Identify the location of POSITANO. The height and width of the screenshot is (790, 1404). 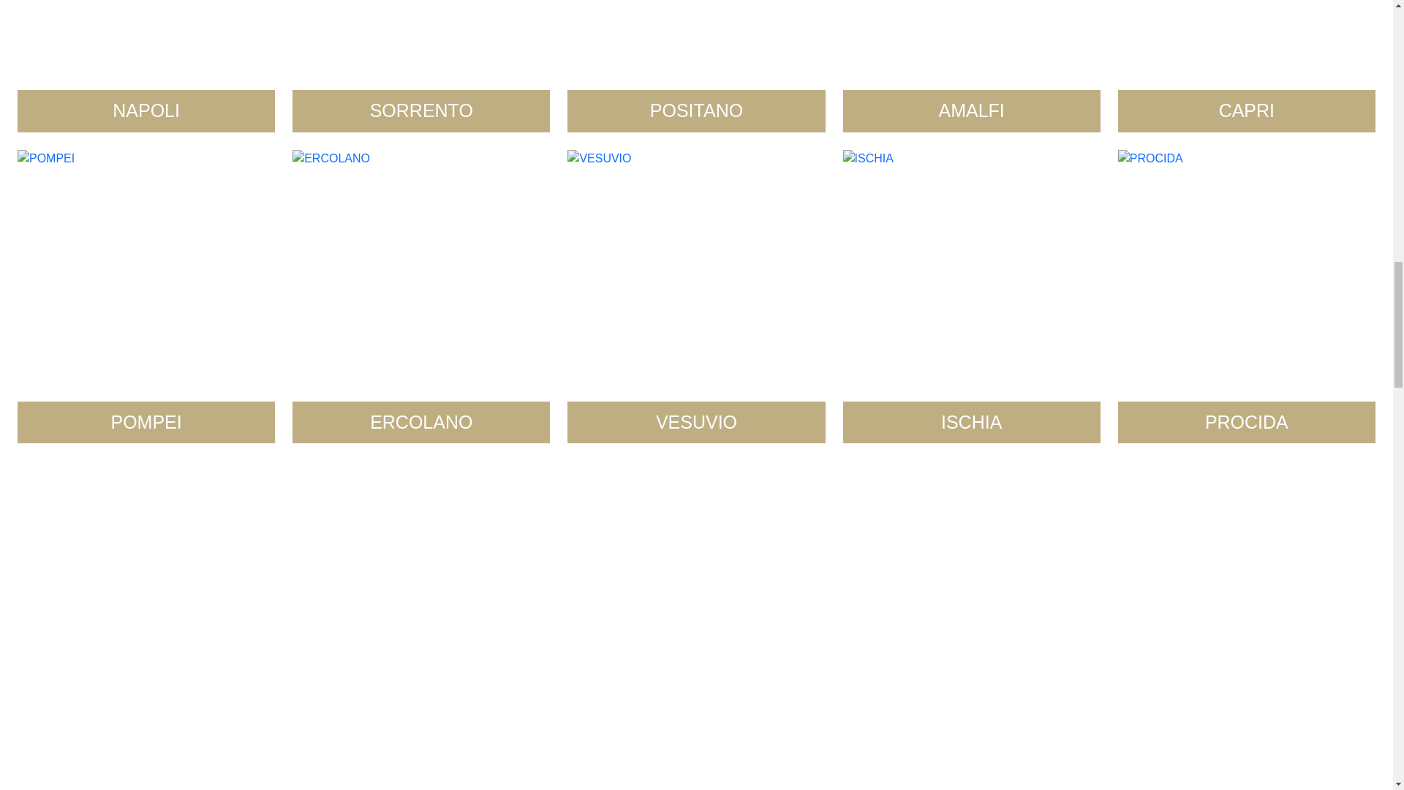
(696, 66).